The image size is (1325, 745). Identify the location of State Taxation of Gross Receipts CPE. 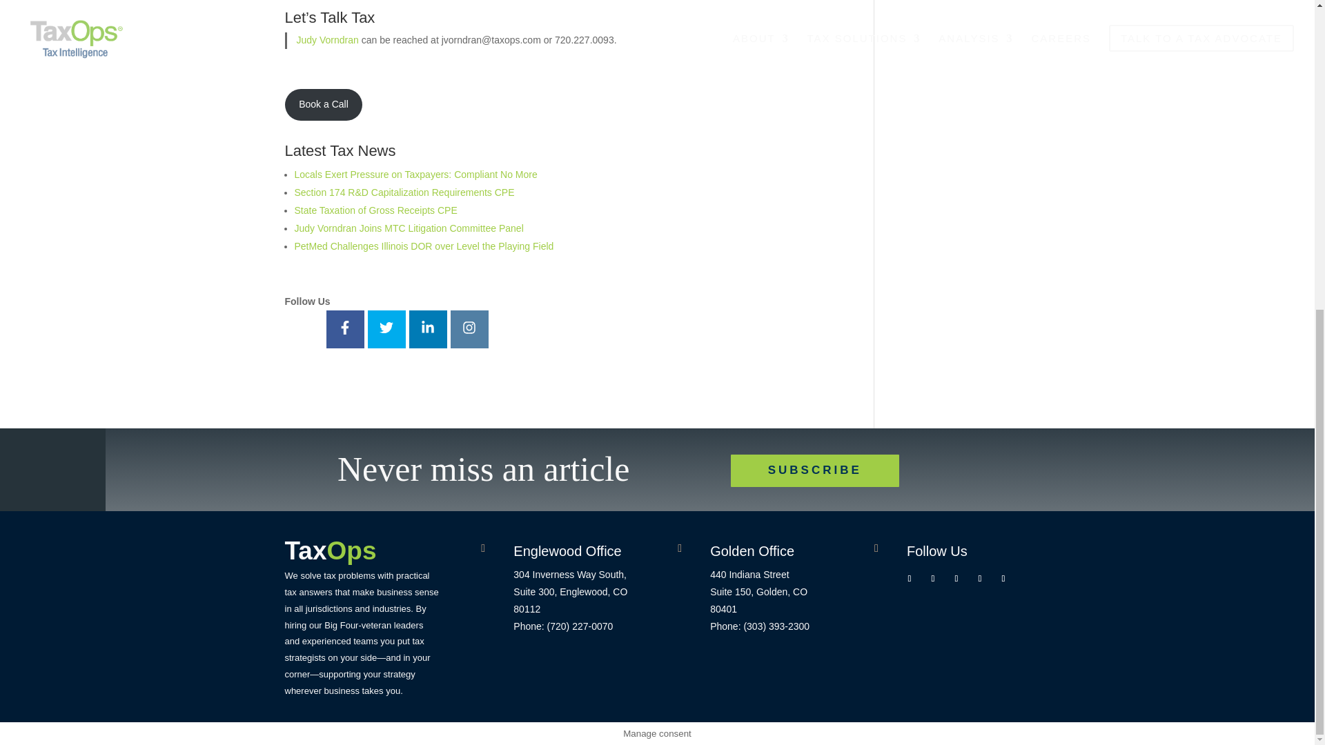
(375, 210).